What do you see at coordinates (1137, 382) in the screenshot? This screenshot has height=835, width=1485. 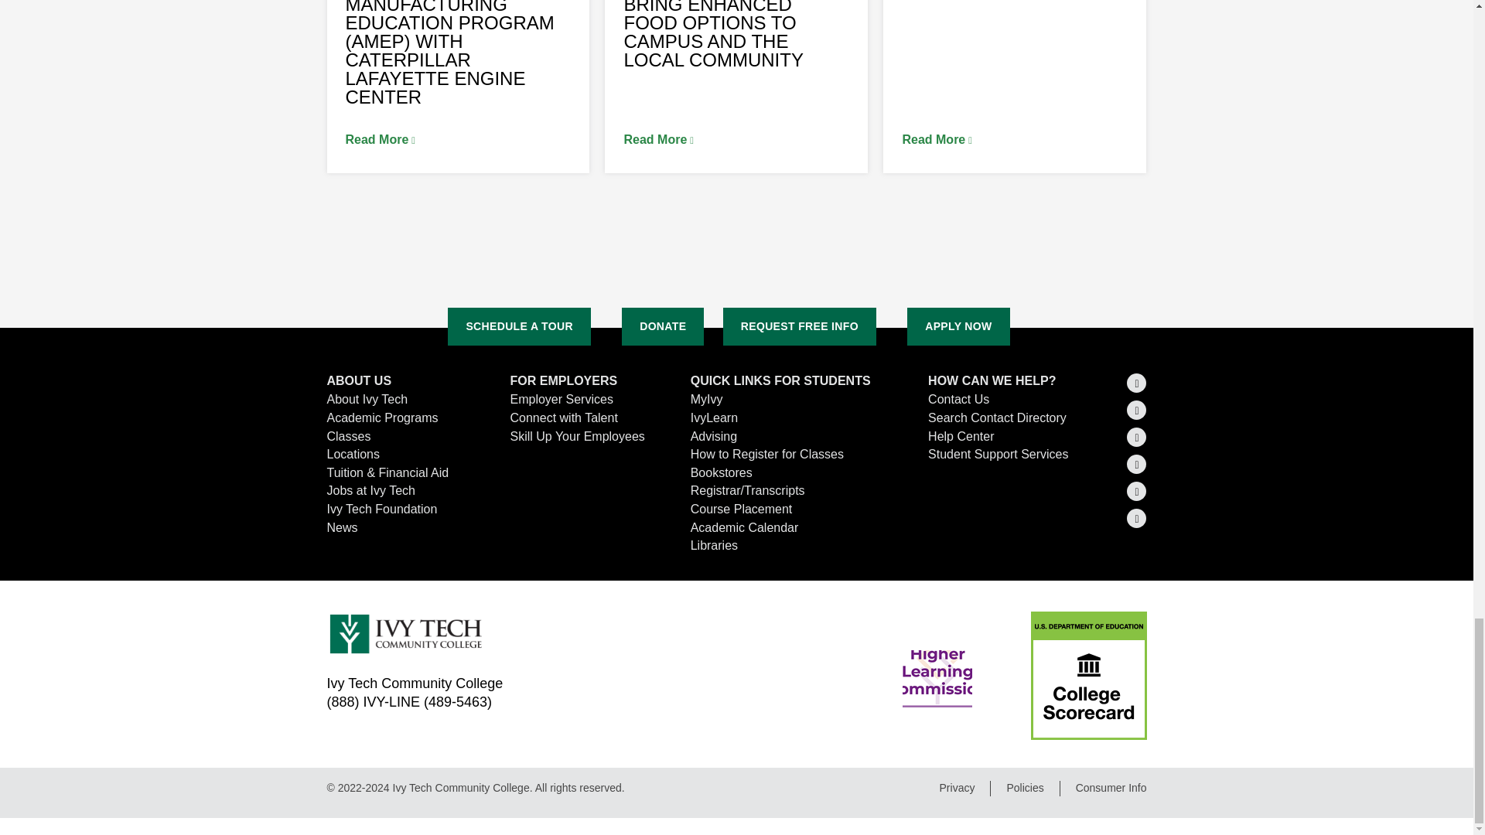 I see `Twitter` at bounding box center [1137, 382].